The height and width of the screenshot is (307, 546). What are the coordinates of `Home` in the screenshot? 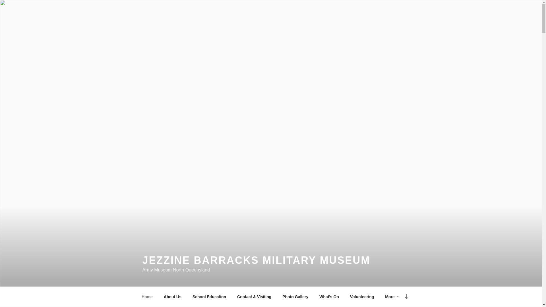 It's located at (147, 297).